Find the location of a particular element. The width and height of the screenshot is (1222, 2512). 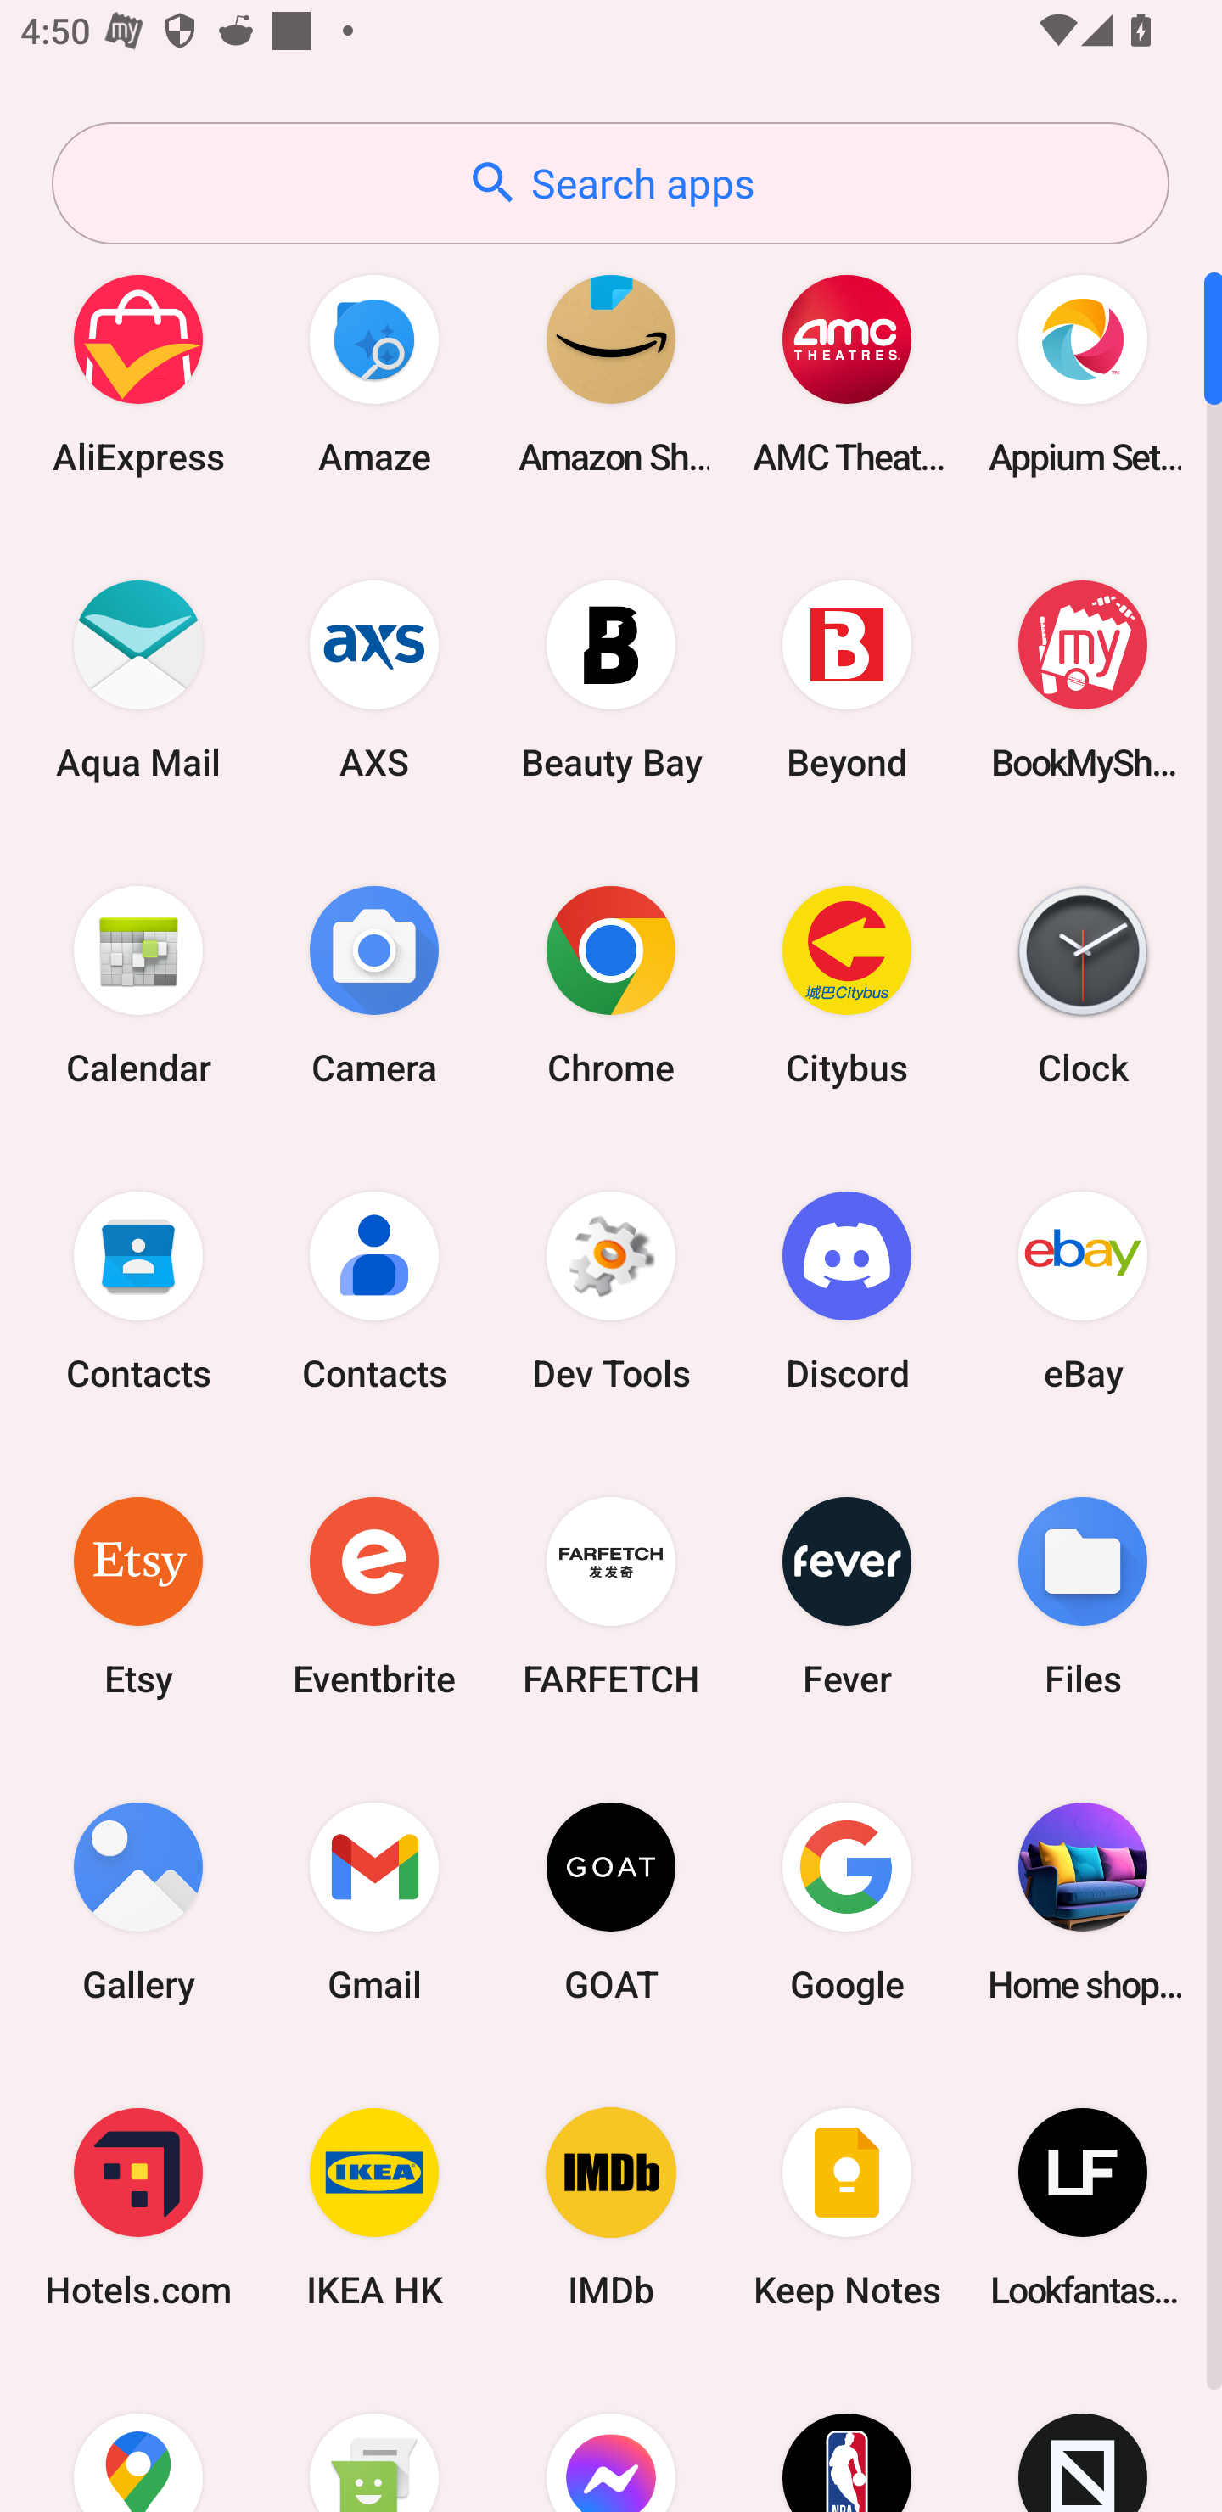

Contacts is located at coordinates (374, 1290).